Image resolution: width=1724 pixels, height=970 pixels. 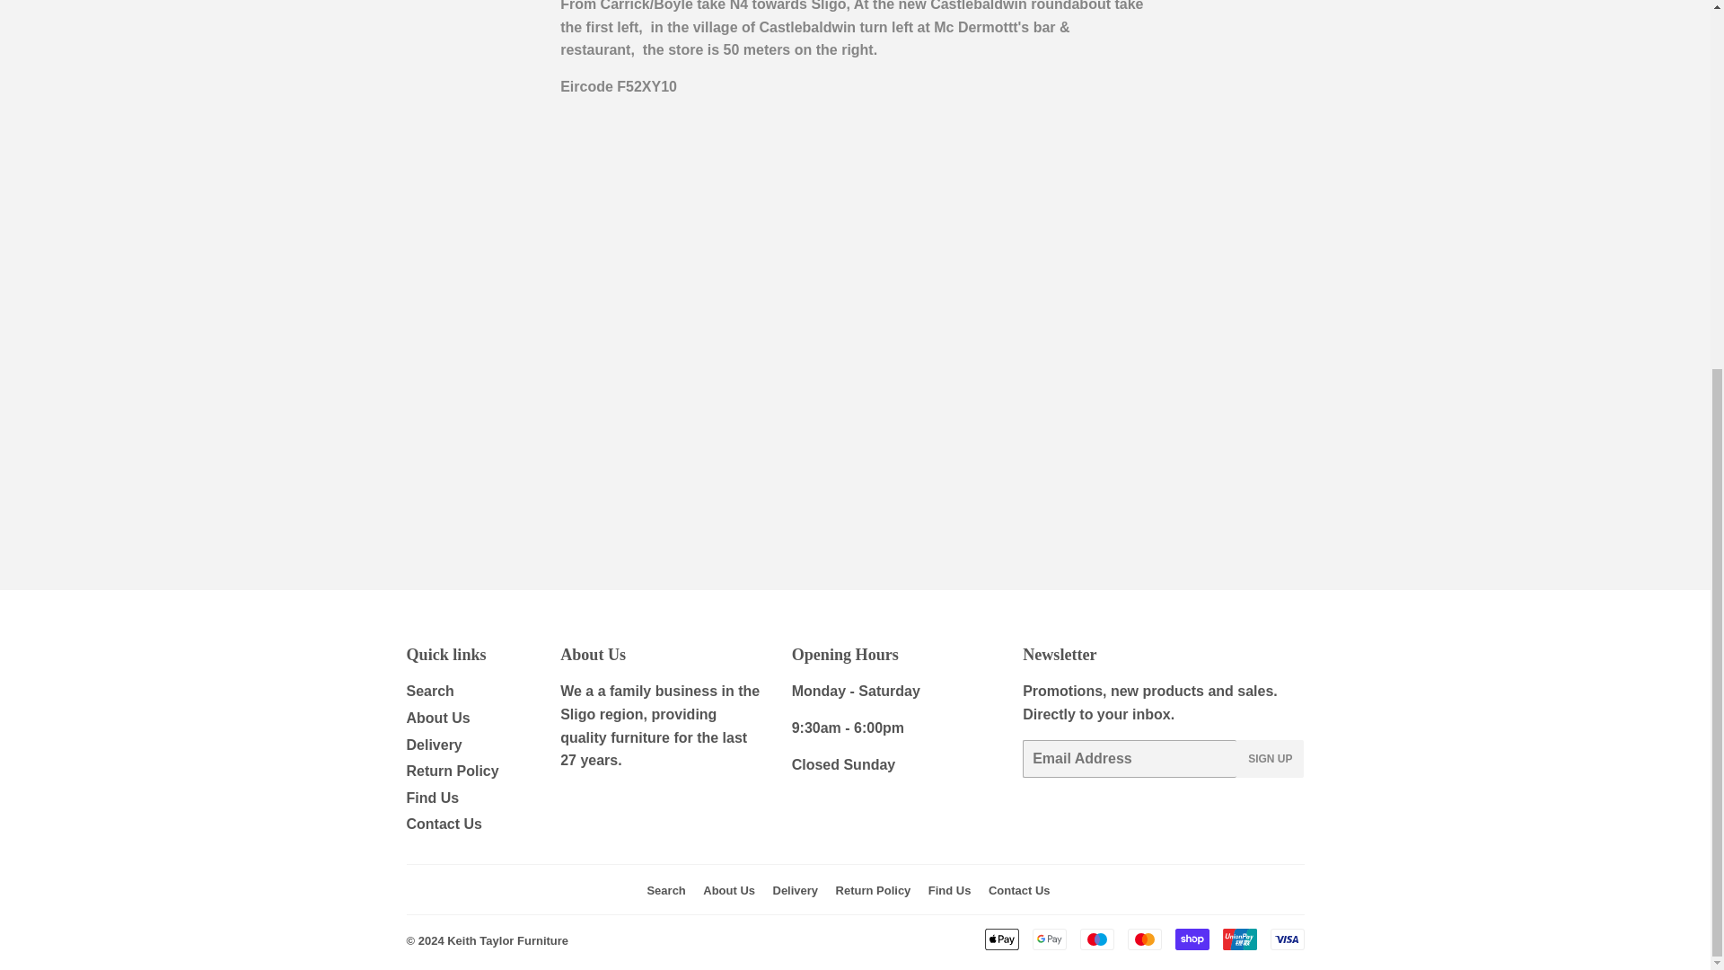 I want to click on Visa, so click(x=1286, y=939).